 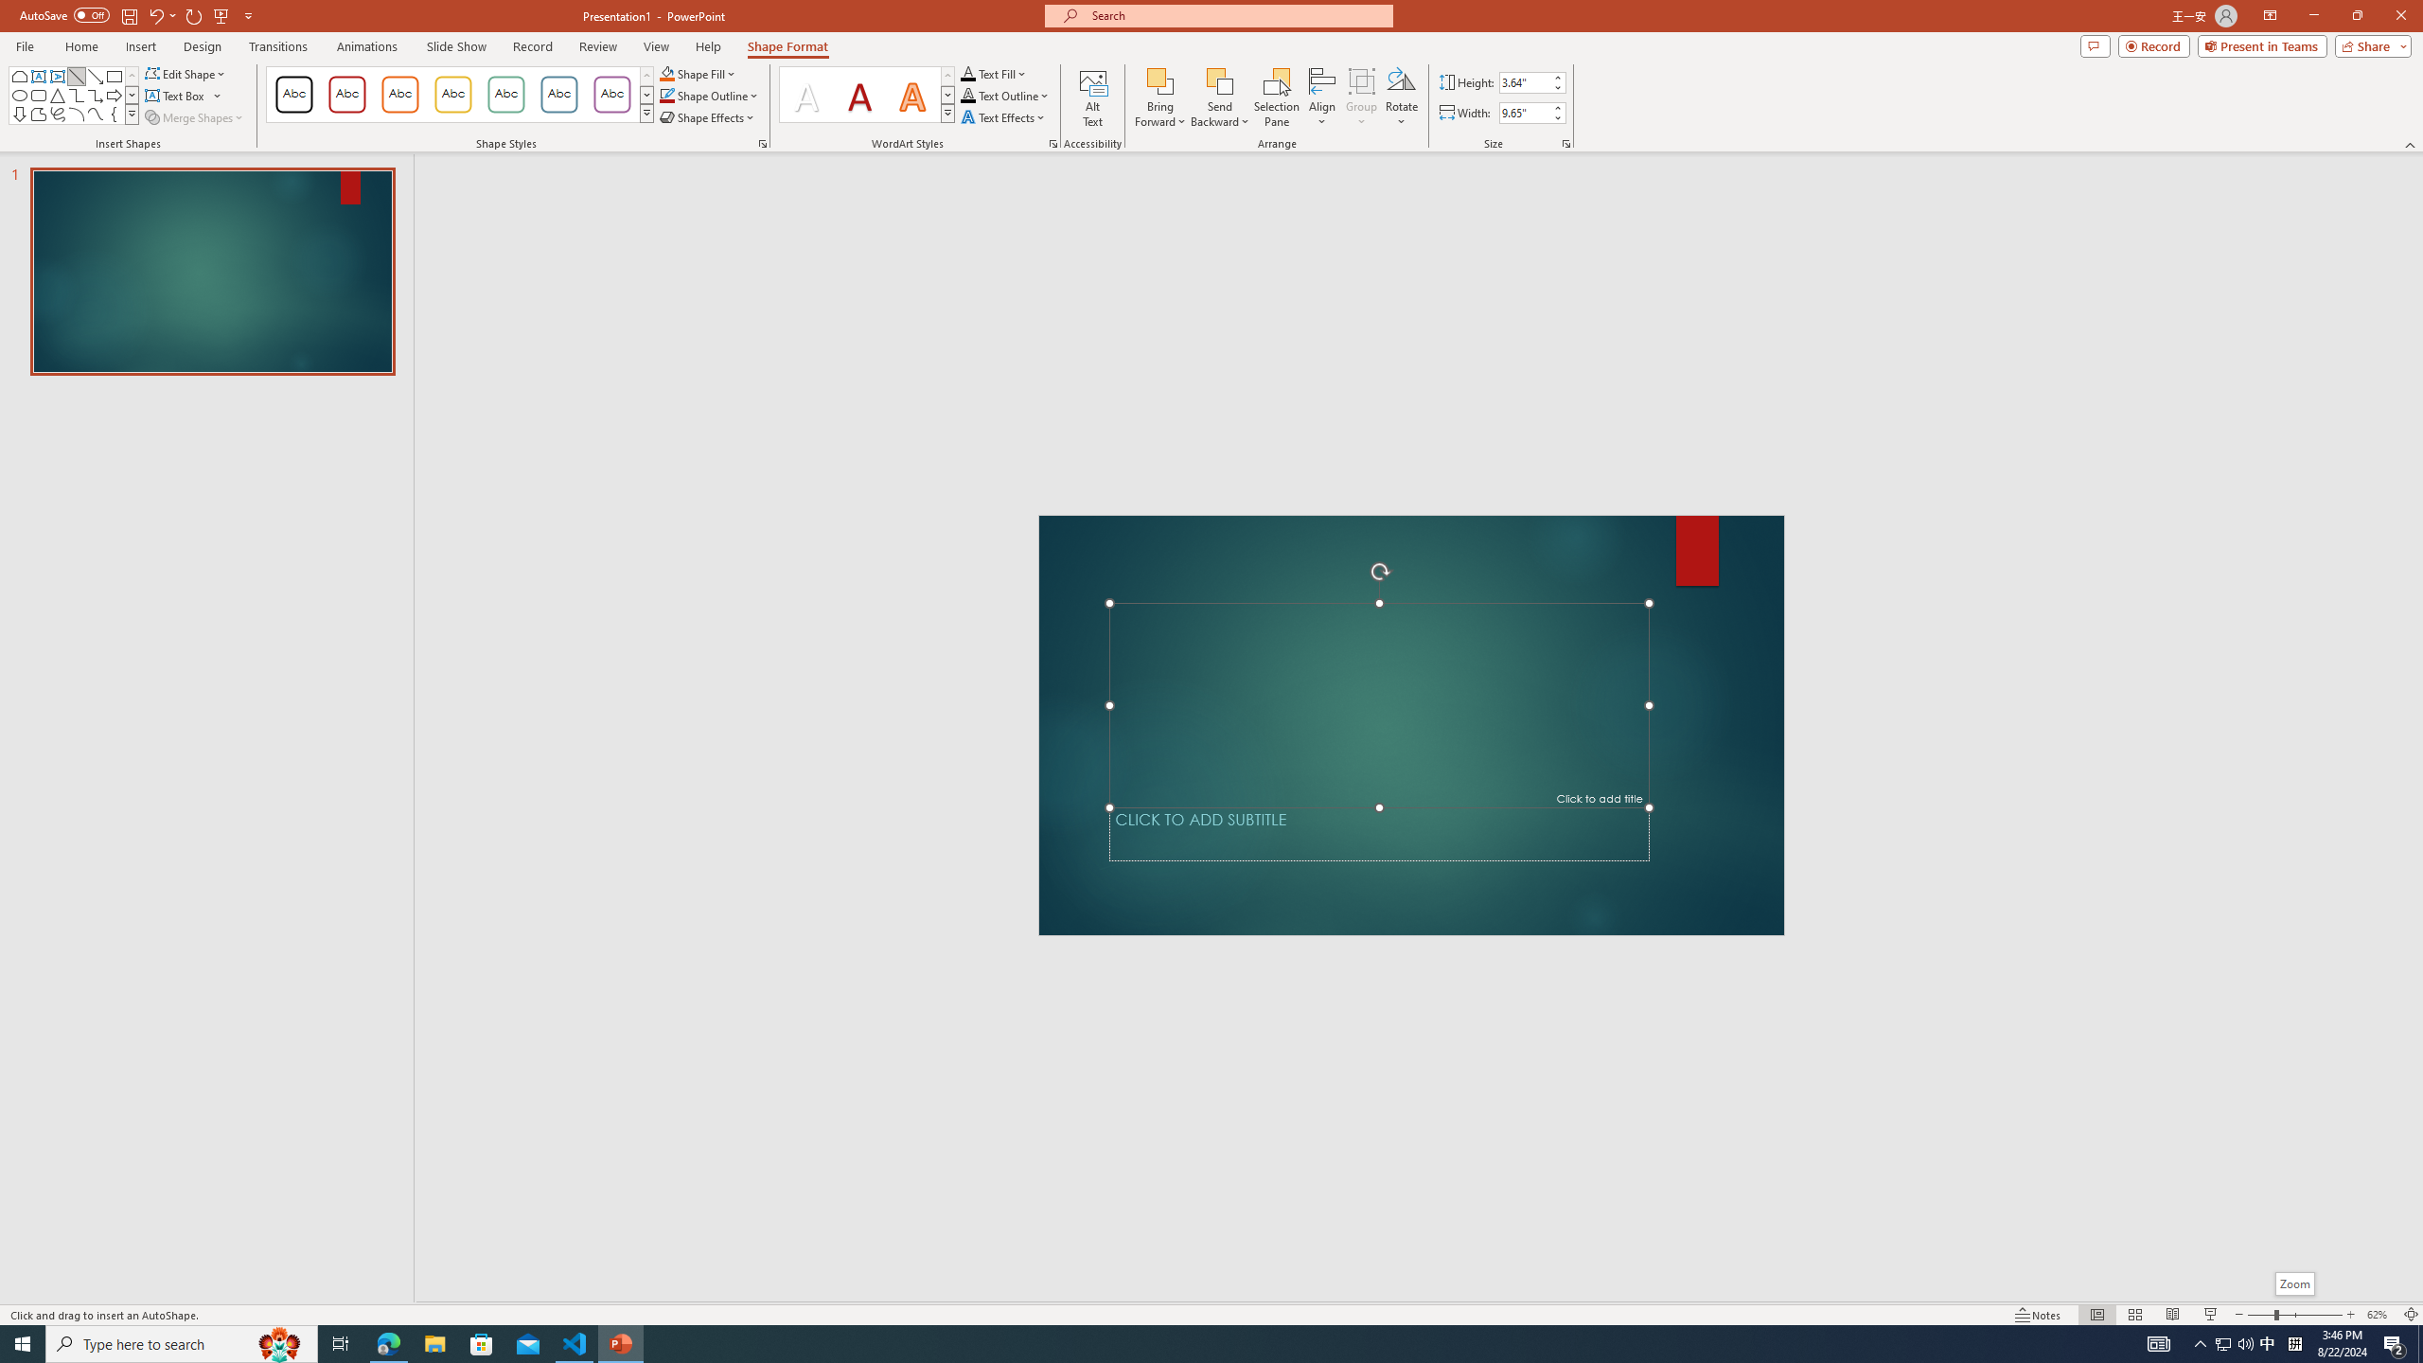 I want to click on Shape Height, so click(x=1524, y=81).